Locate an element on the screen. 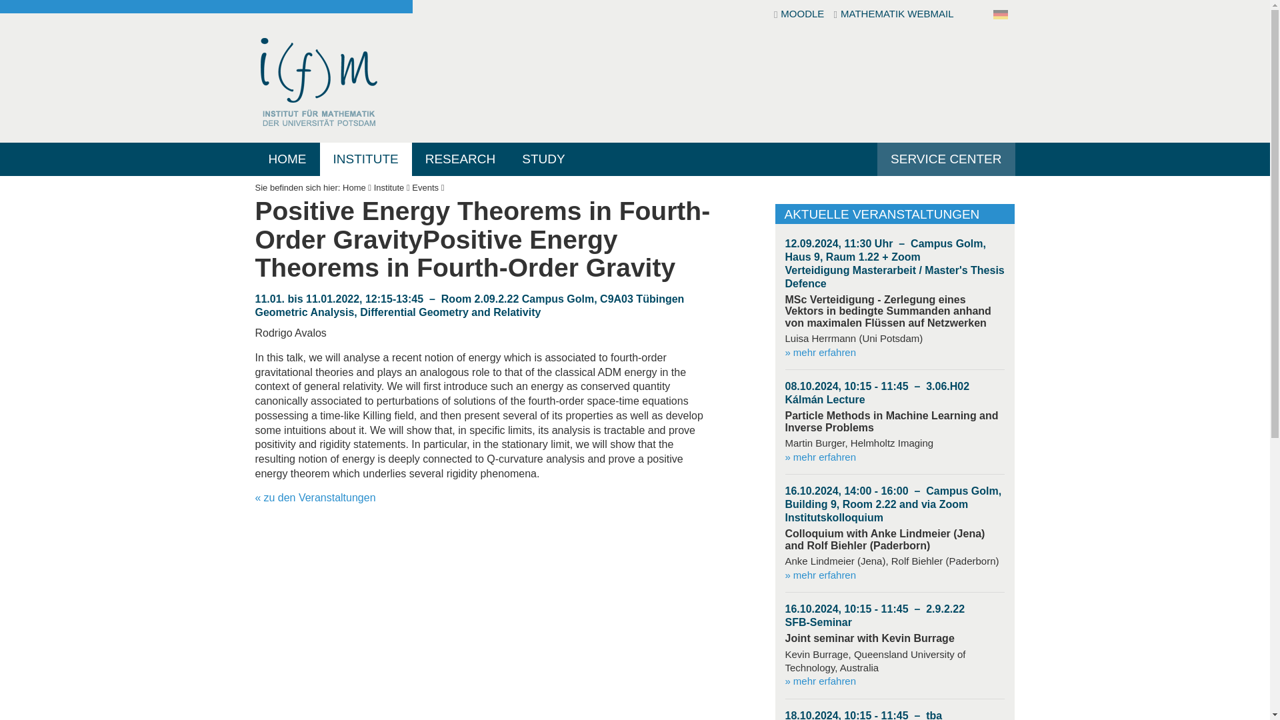 The height and width of the screenshot is (720, 1280). MATHEMATIK WEBMAIL is located at coordinates (893, 15).